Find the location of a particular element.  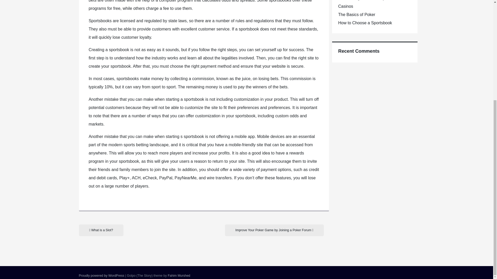

How to Register and Play at Online Casinos is located at coordinates (370, 4).